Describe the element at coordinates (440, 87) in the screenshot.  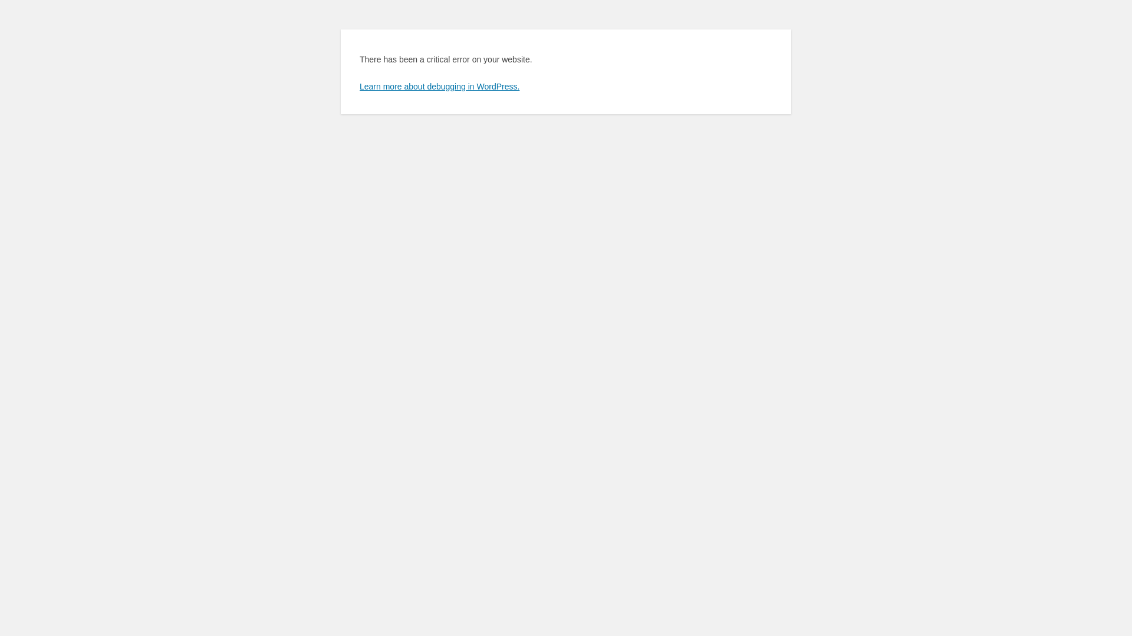
I see `Learn more about debugging in WordPress.` at that location.